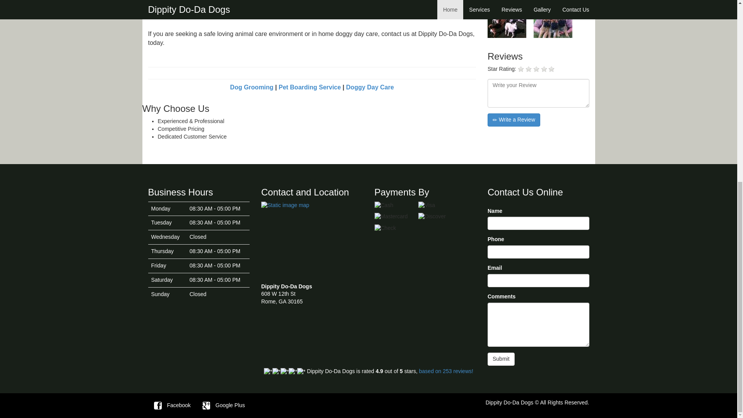 This screenshot has width=743, height=418. Describe the element at coordinates (536, 69) in the screenshot. I see `regular` at that location.